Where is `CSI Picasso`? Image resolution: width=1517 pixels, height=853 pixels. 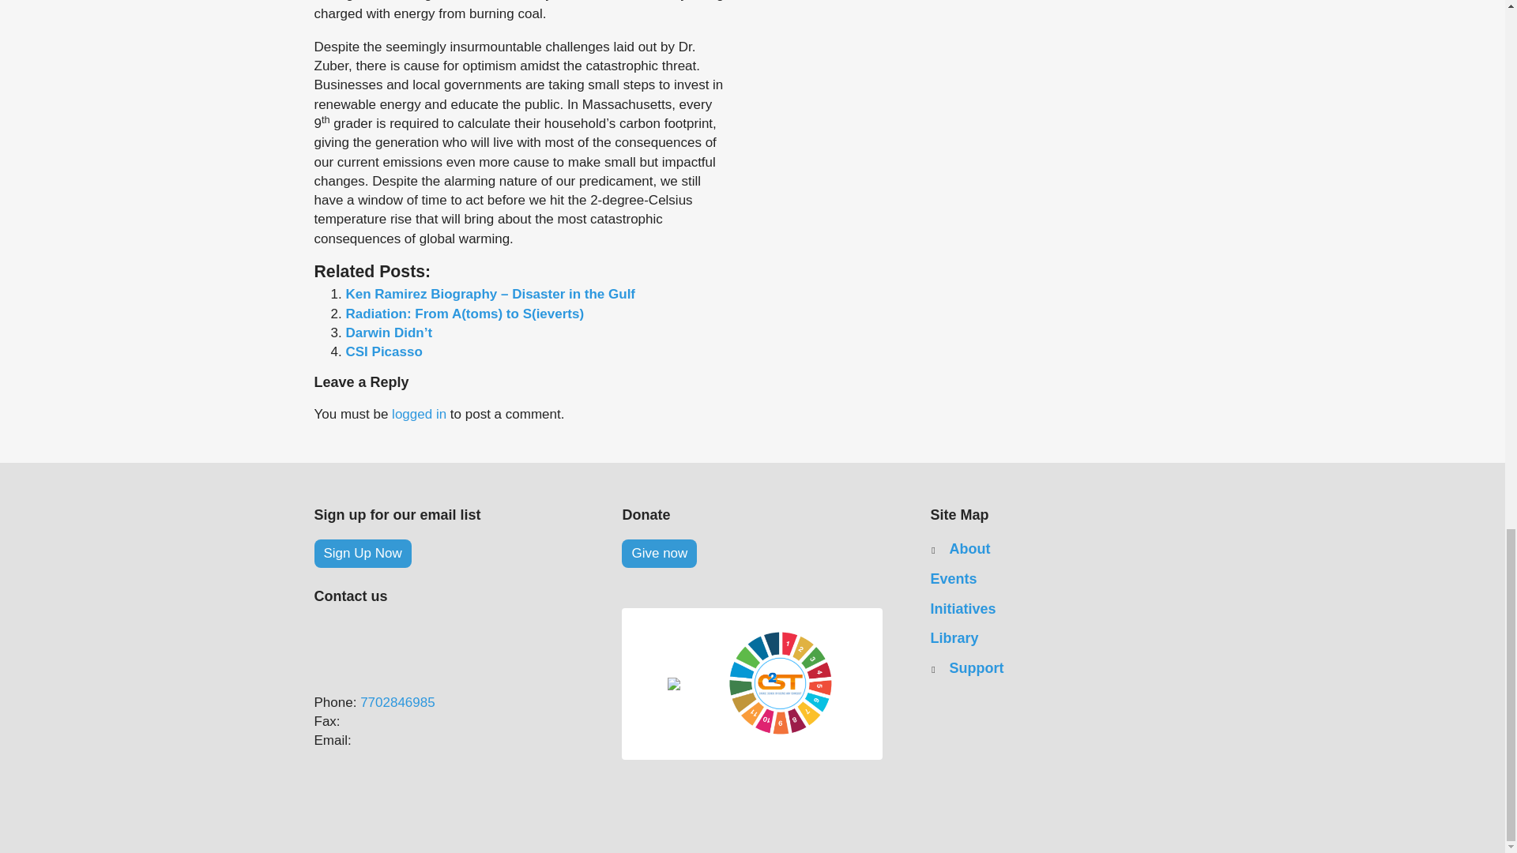
CSI Picasso is located at coordinates (384, 351).